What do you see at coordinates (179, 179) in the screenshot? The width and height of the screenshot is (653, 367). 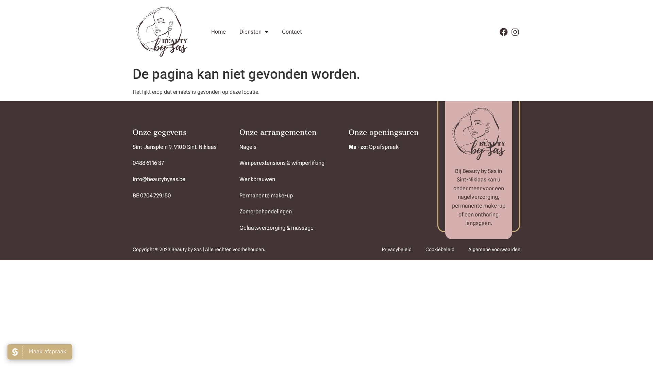 I see `info@beautybysas.be` at bounding box center [179, 179].